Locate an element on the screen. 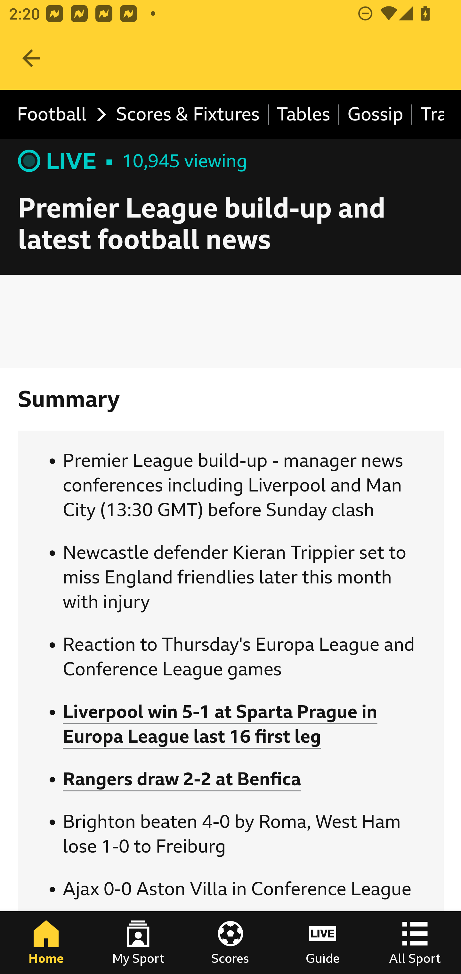 Image resolution: width=461 pixels, height=974 pixels. Gossip is located at coordinates (376, 115).